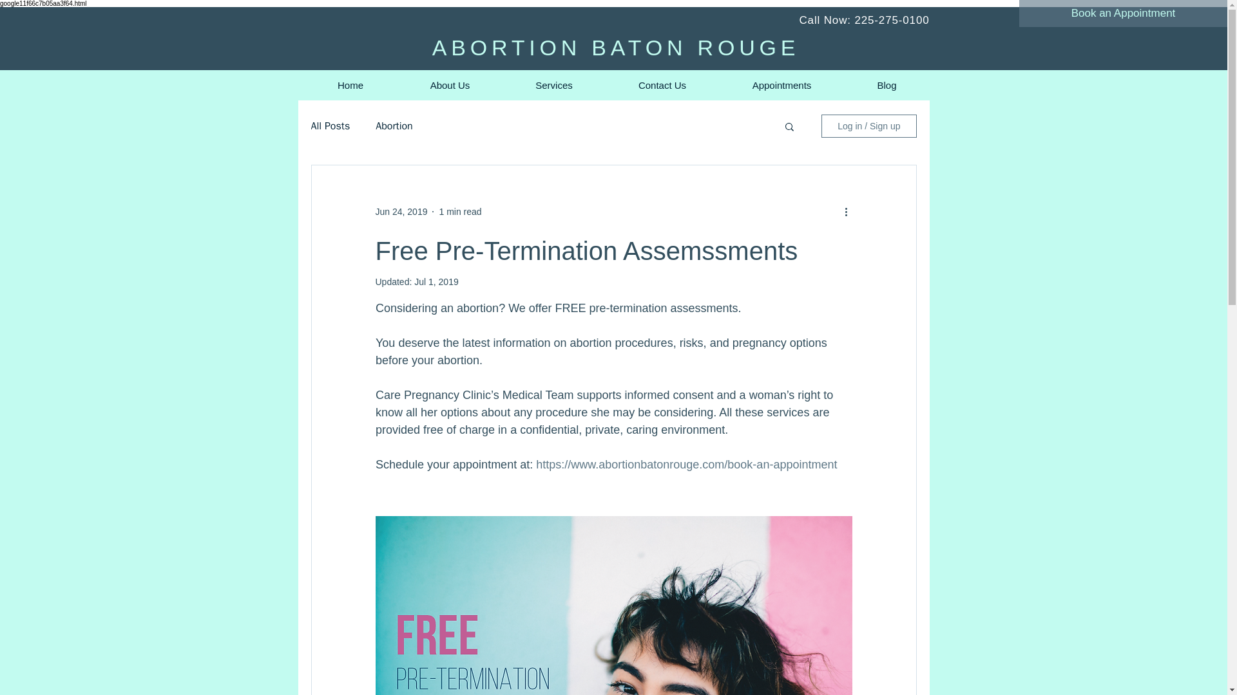 The height and width of the screenshot is (695, 1237). What do you see at coordinates (616, 48) in the screenshot?
I see `ABORTION BATON ROUGE` at bounding box center [616, 48].